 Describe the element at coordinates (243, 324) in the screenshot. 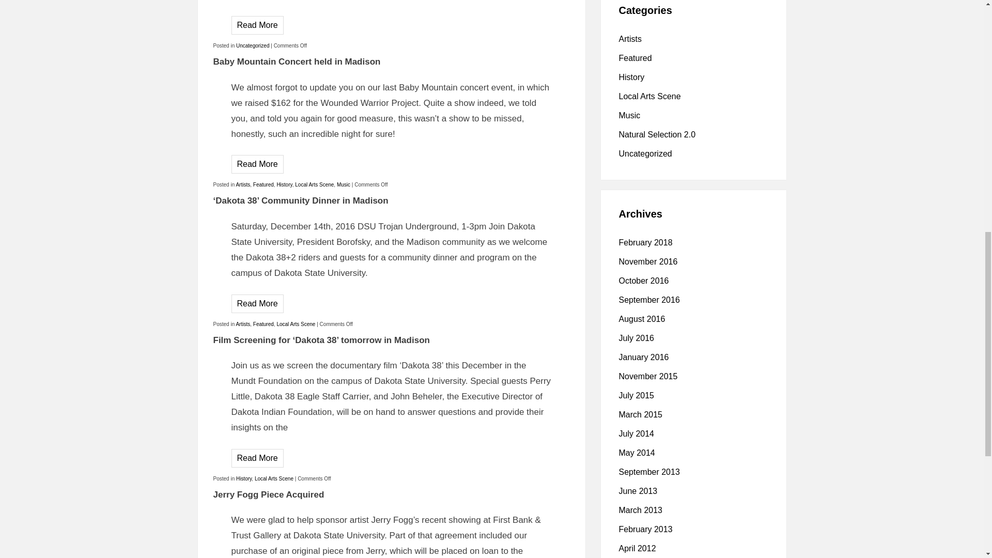

I see `Artists` at that location.